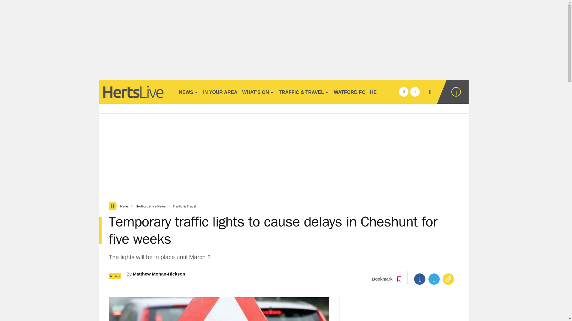 The width and height of the screenshot is (572, 321). I want to click on HEMEL HEMPSTEAD, so click(394, 92).